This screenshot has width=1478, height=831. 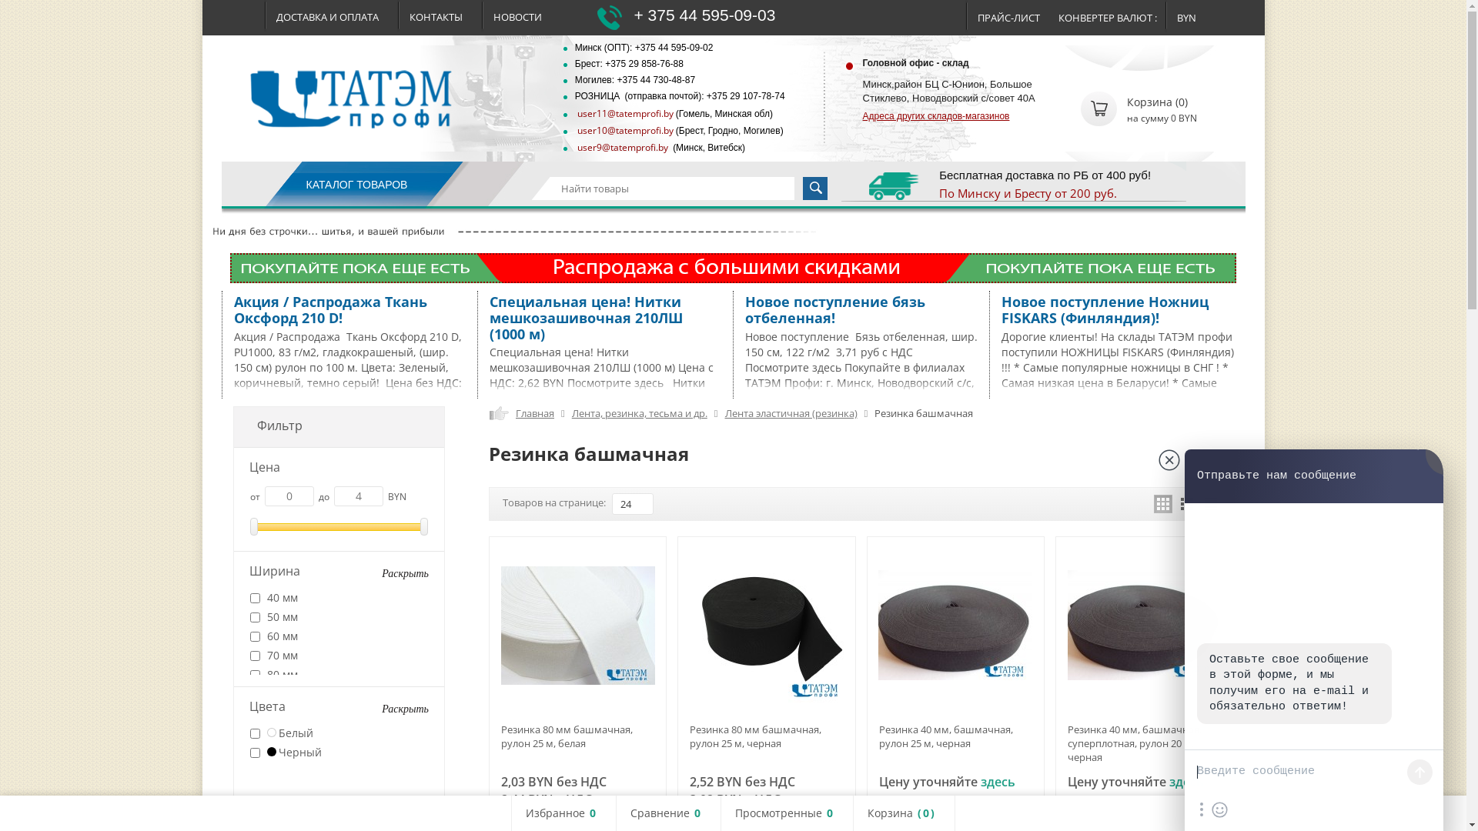 I want to click on grid, so click(x=1162, y=504).